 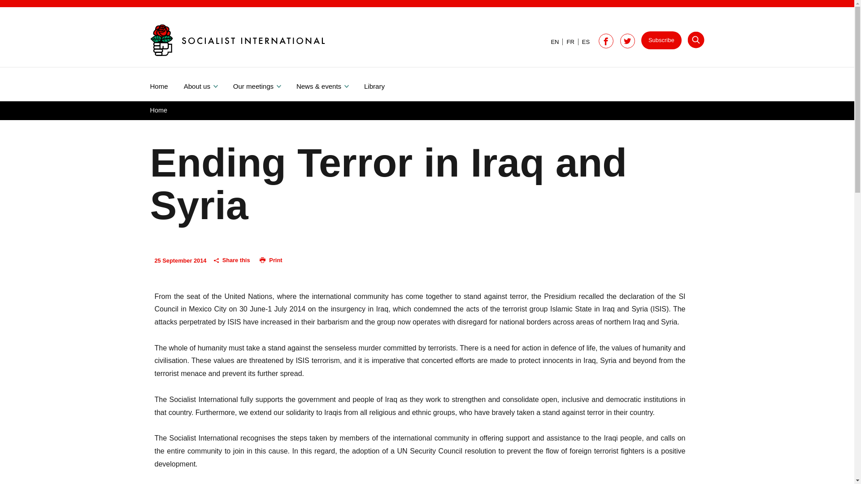 I want to click on Home, so click(x=158, y=110).